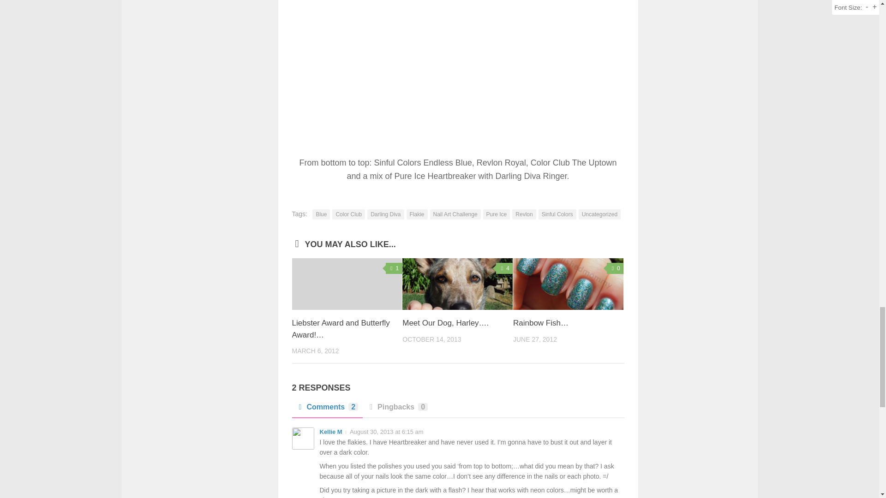 This screenshot has height=498, width=886. I want to click on Blue, so click(321, 214).